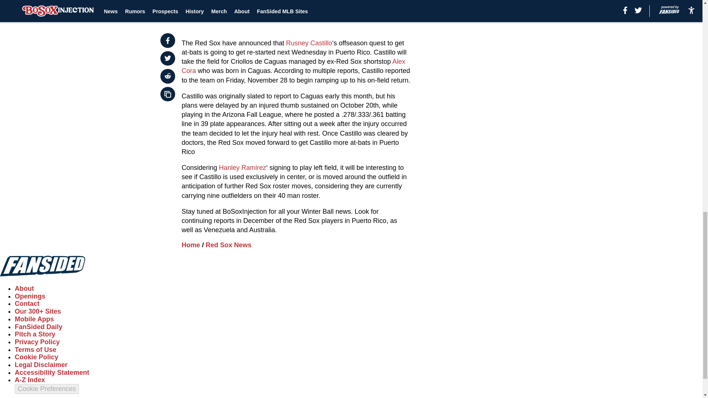 The image size is (708, 398). Describe the element at coordinates (24, 288) in the screenshot. I see `About` at that location.